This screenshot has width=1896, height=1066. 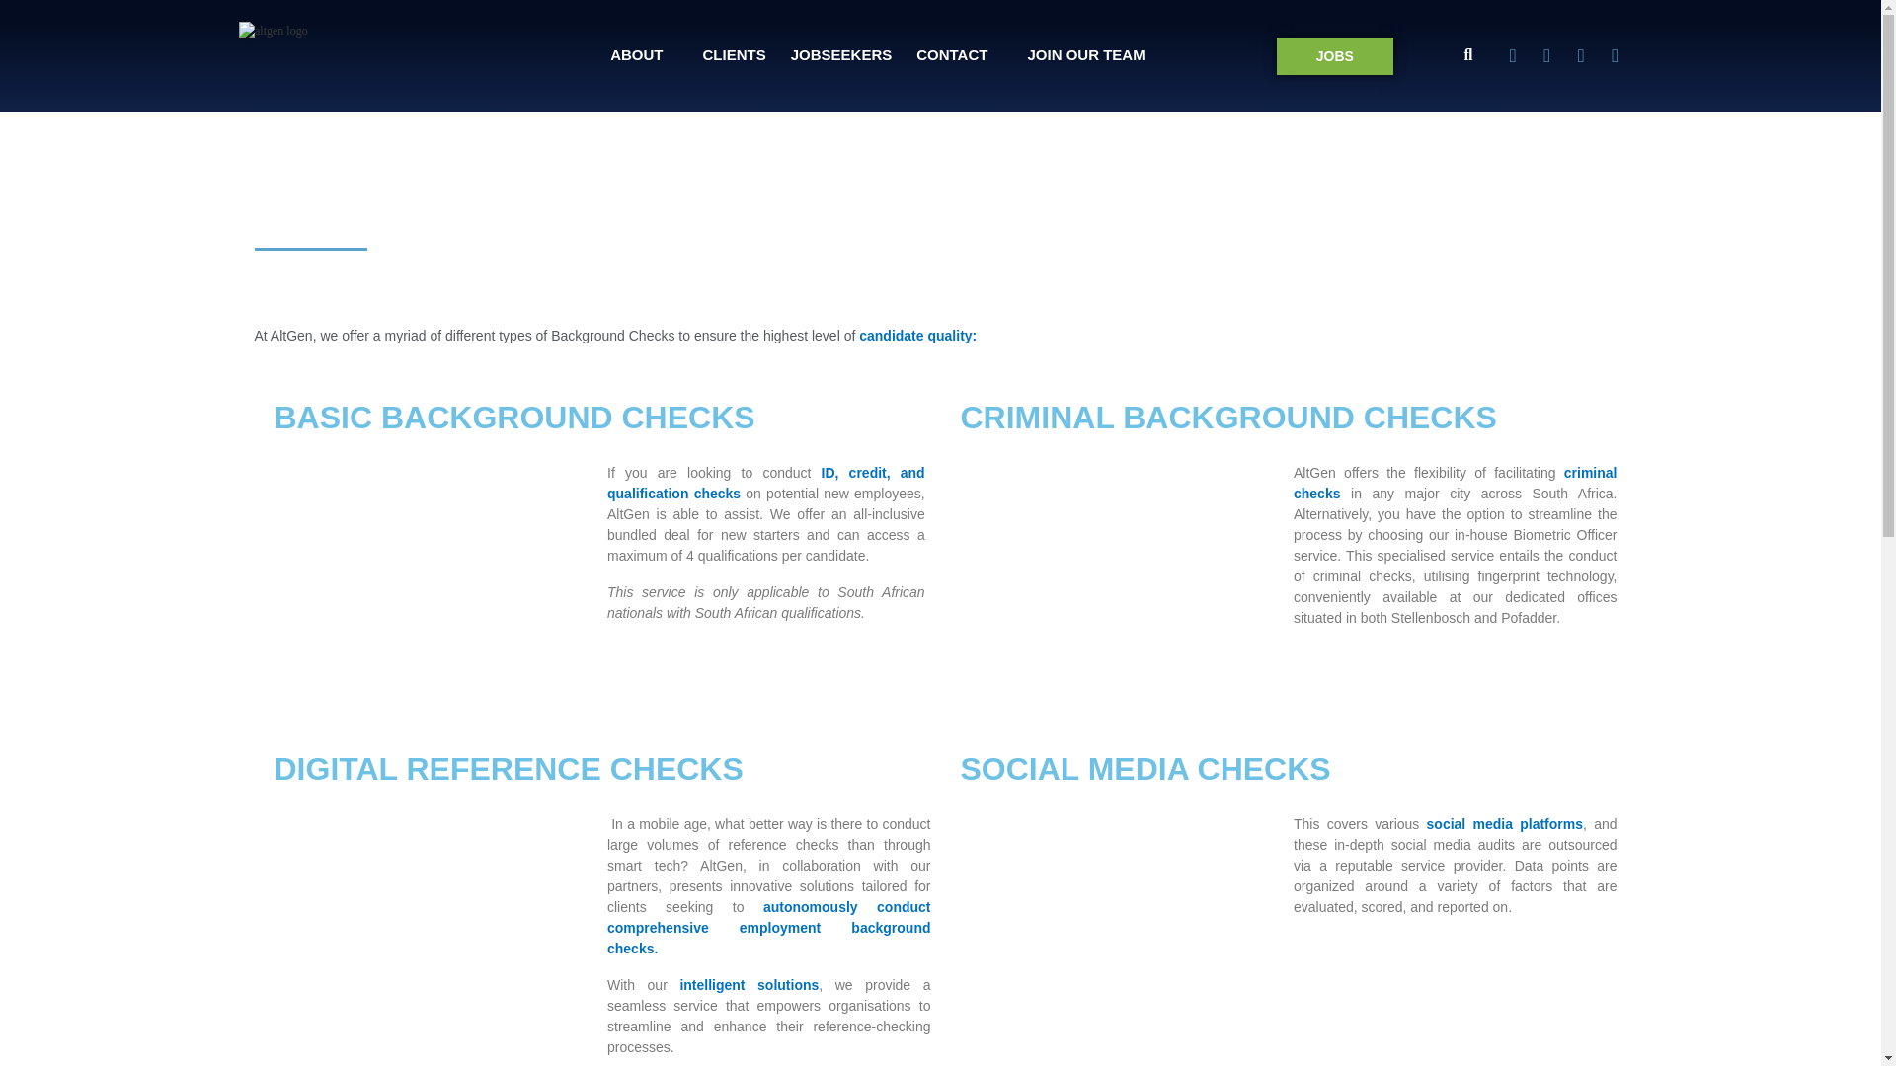 What do you see at coordinates (841, 53) in the screenshot?
I see `JOBSEEKERS` at bounding box center [841, 53].